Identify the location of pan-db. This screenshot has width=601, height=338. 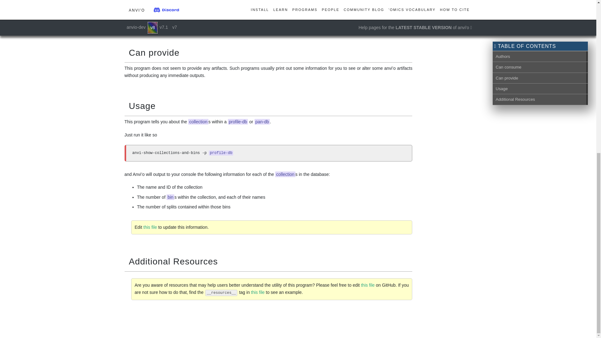
(132, 22).